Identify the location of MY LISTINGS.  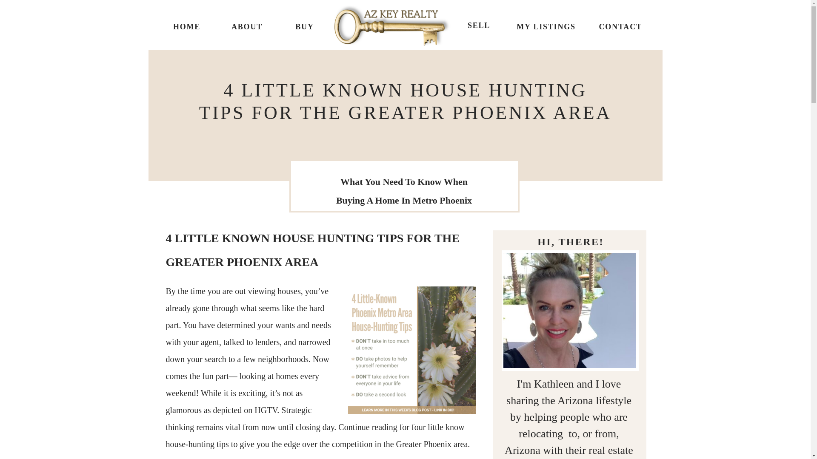
(546, 25).